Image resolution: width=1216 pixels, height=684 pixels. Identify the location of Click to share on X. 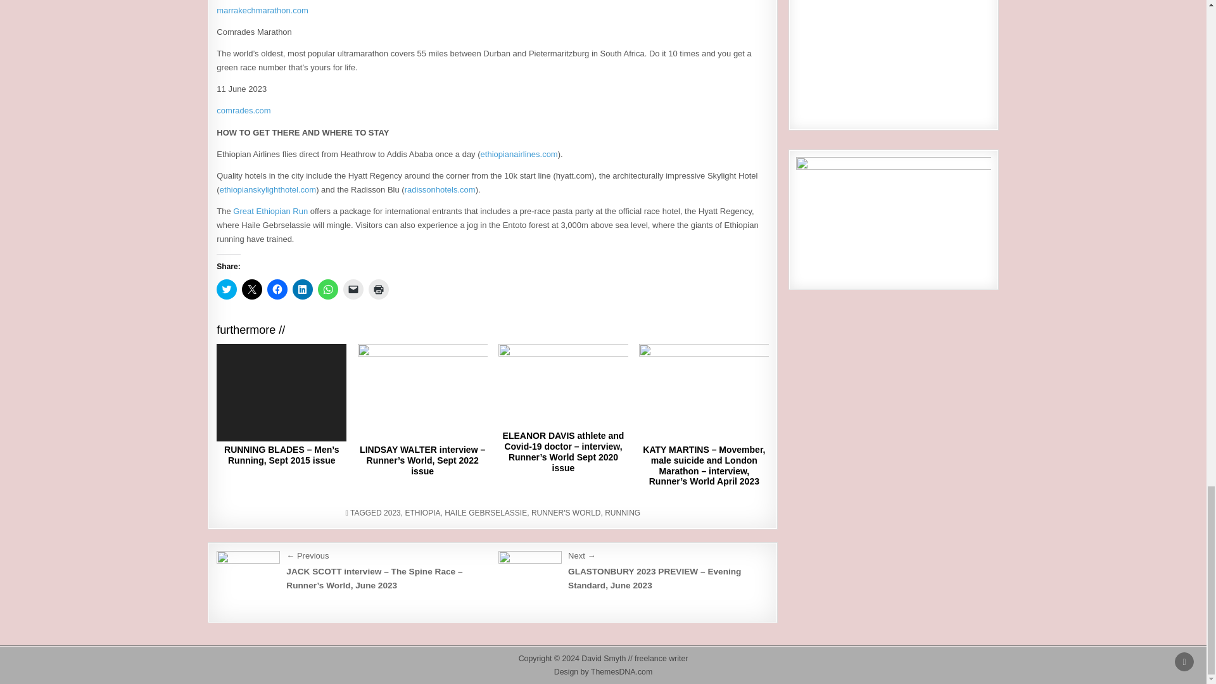
(252, 289).